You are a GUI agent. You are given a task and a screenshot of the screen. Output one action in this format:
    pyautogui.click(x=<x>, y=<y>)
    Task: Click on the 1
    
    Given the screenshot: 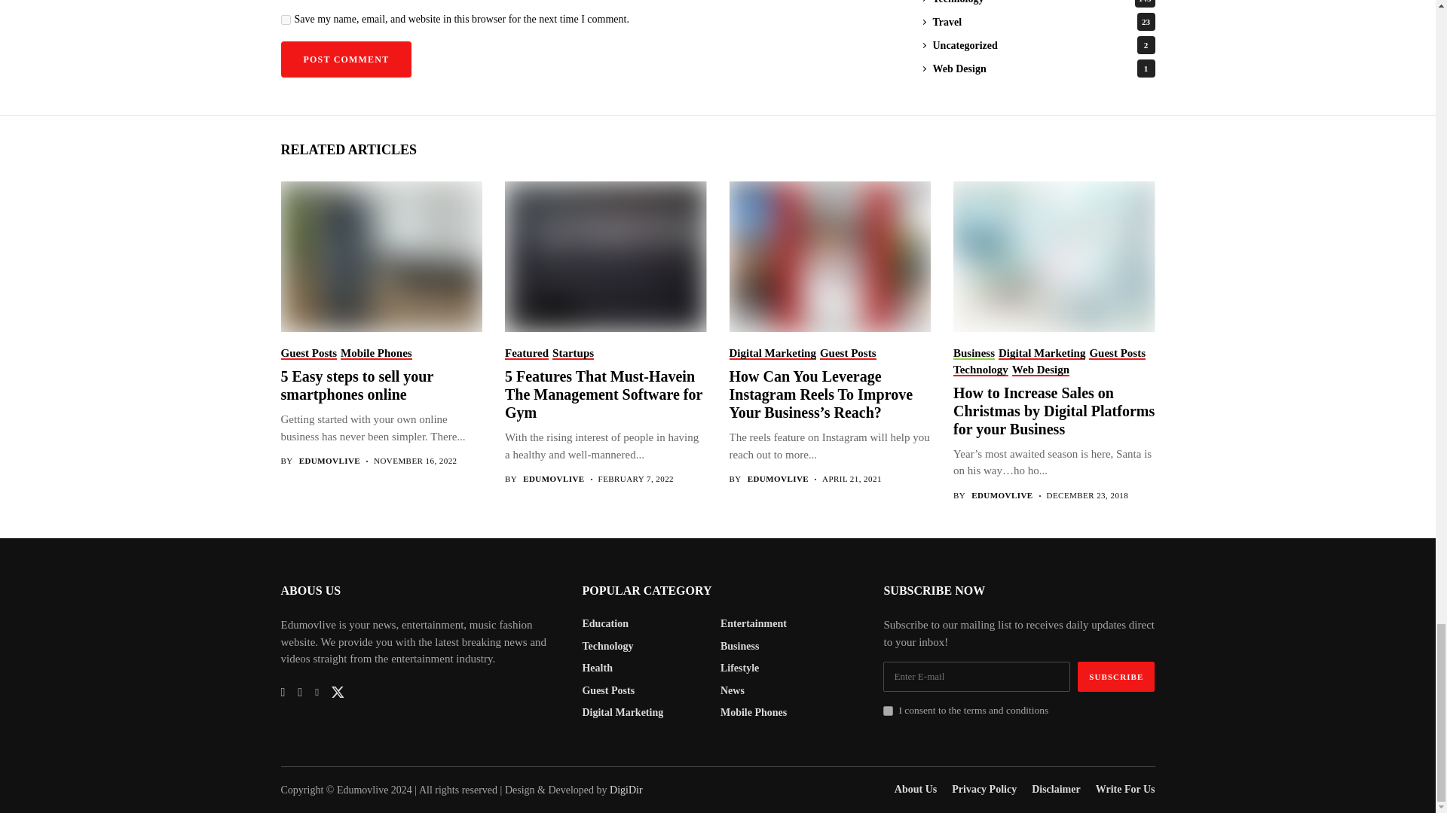 What is the action you would take?
    pyautogui.click(x=888, y=711)
    